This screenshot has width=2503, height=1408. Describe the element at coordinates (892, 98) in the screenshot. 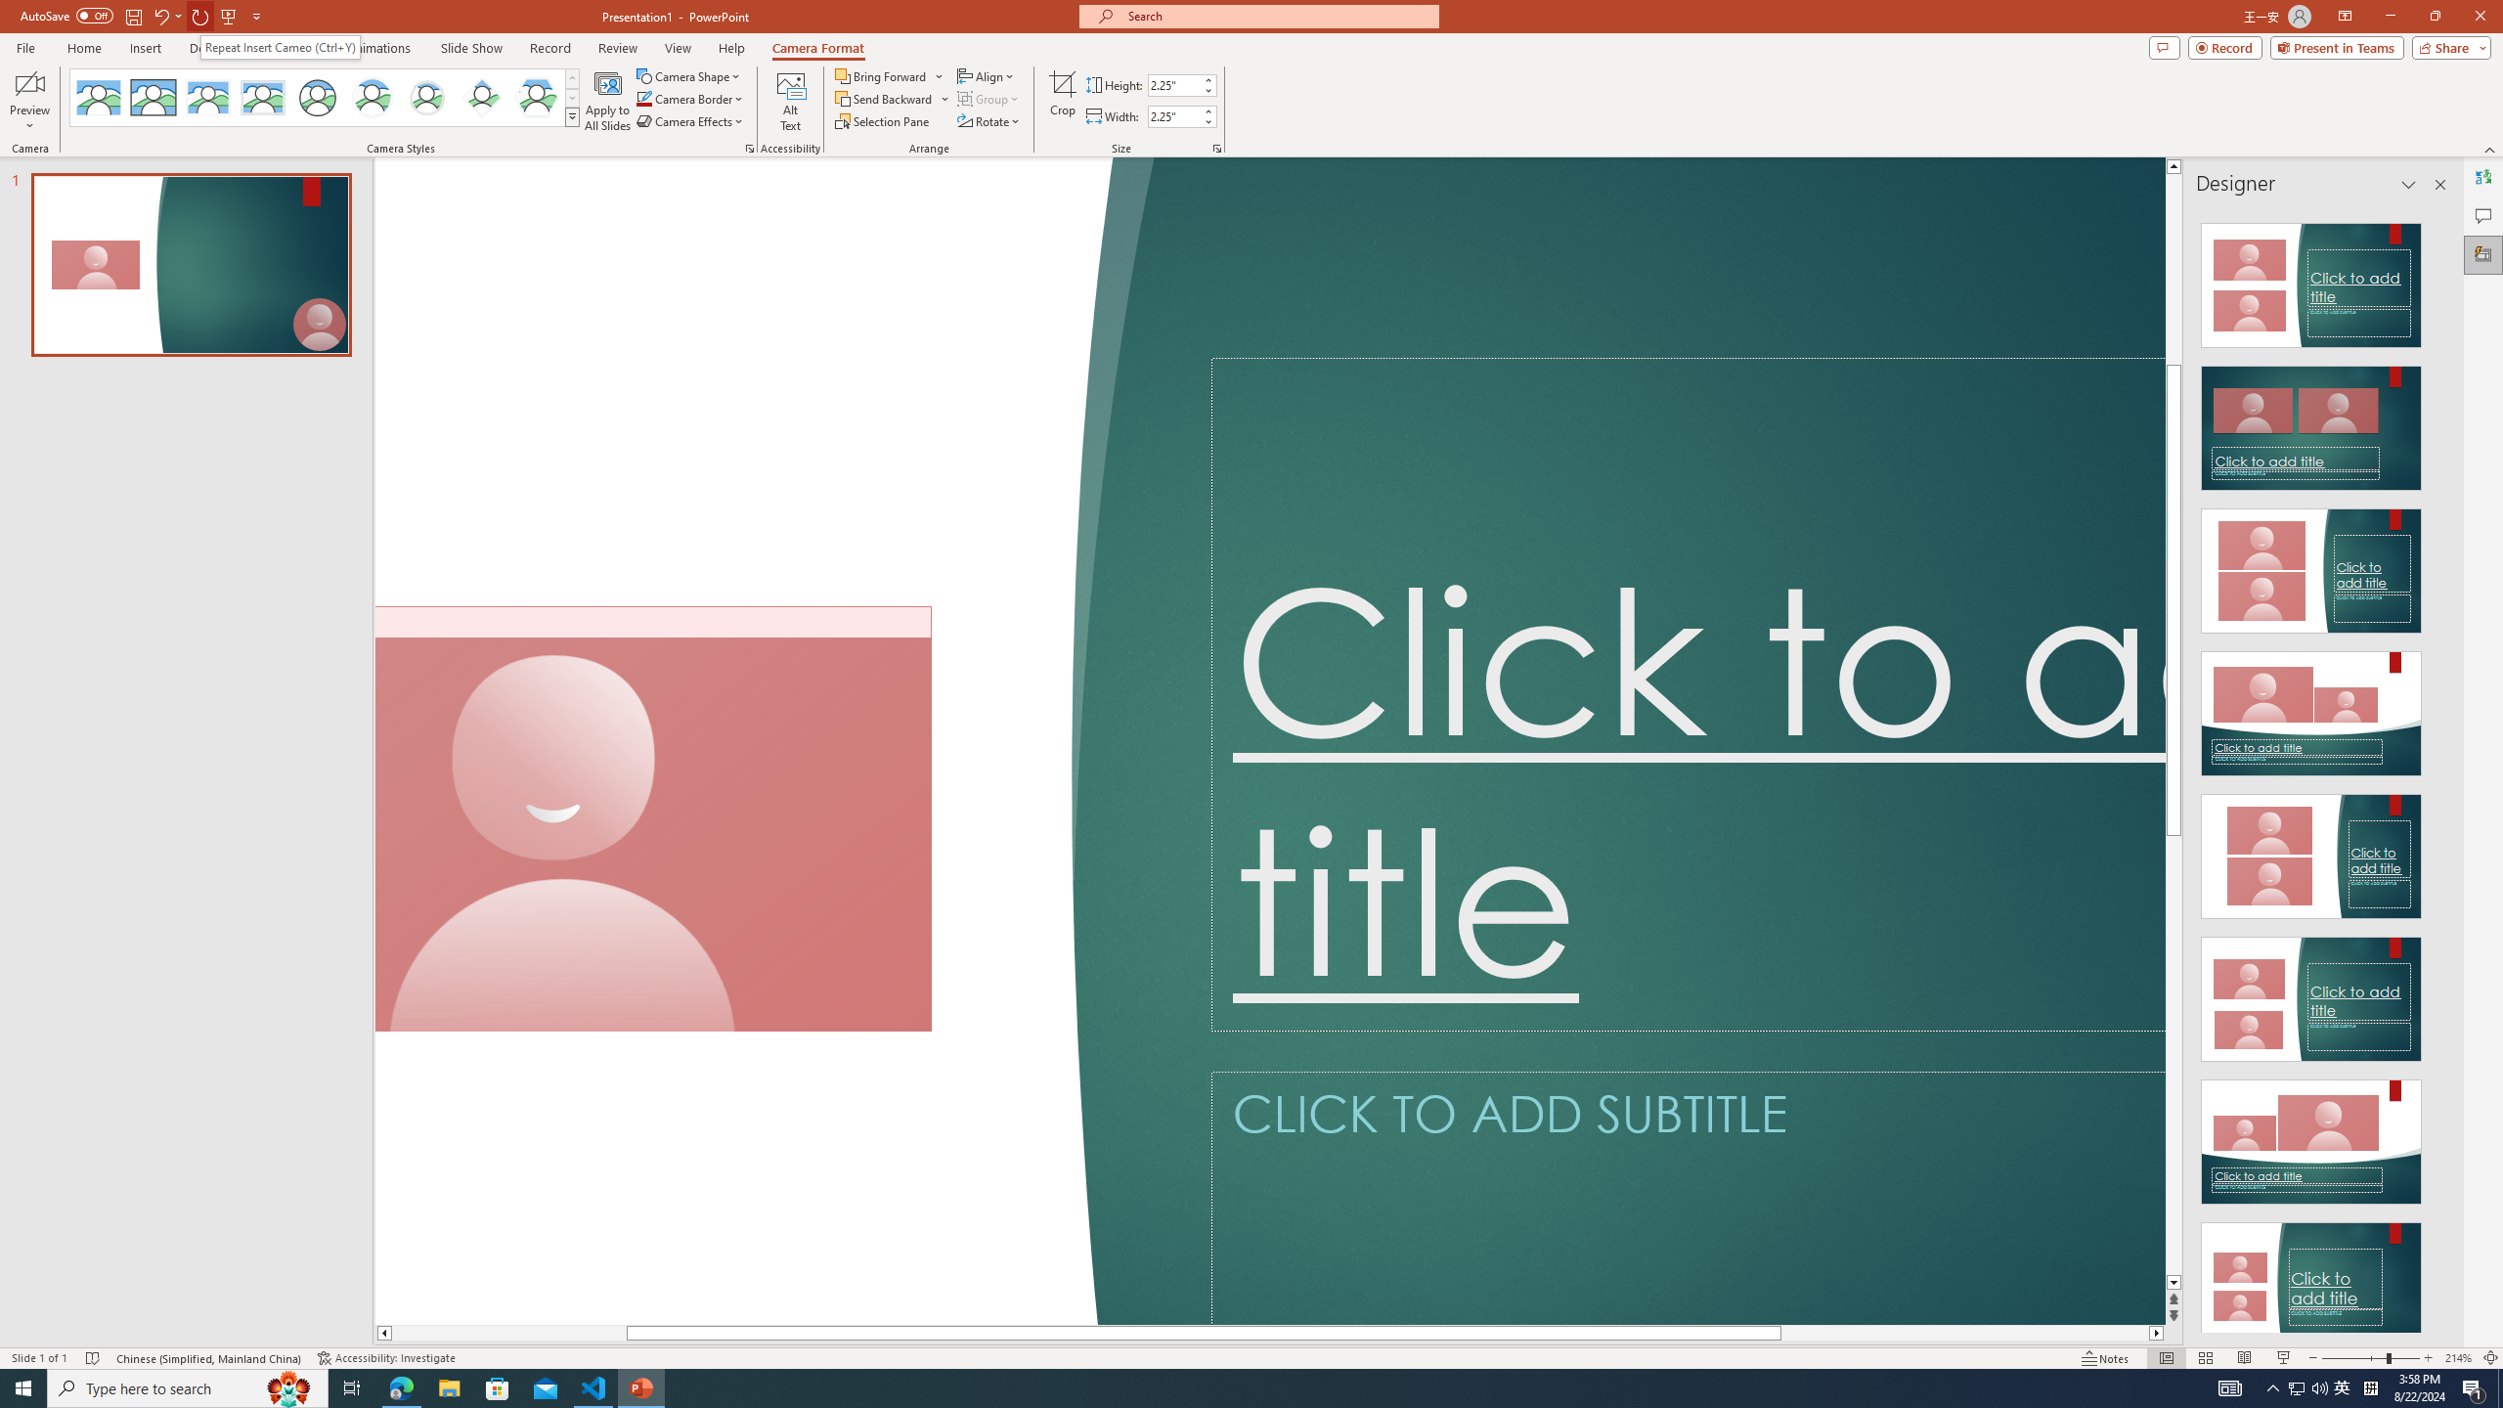

I see `Send Backward` at that location.